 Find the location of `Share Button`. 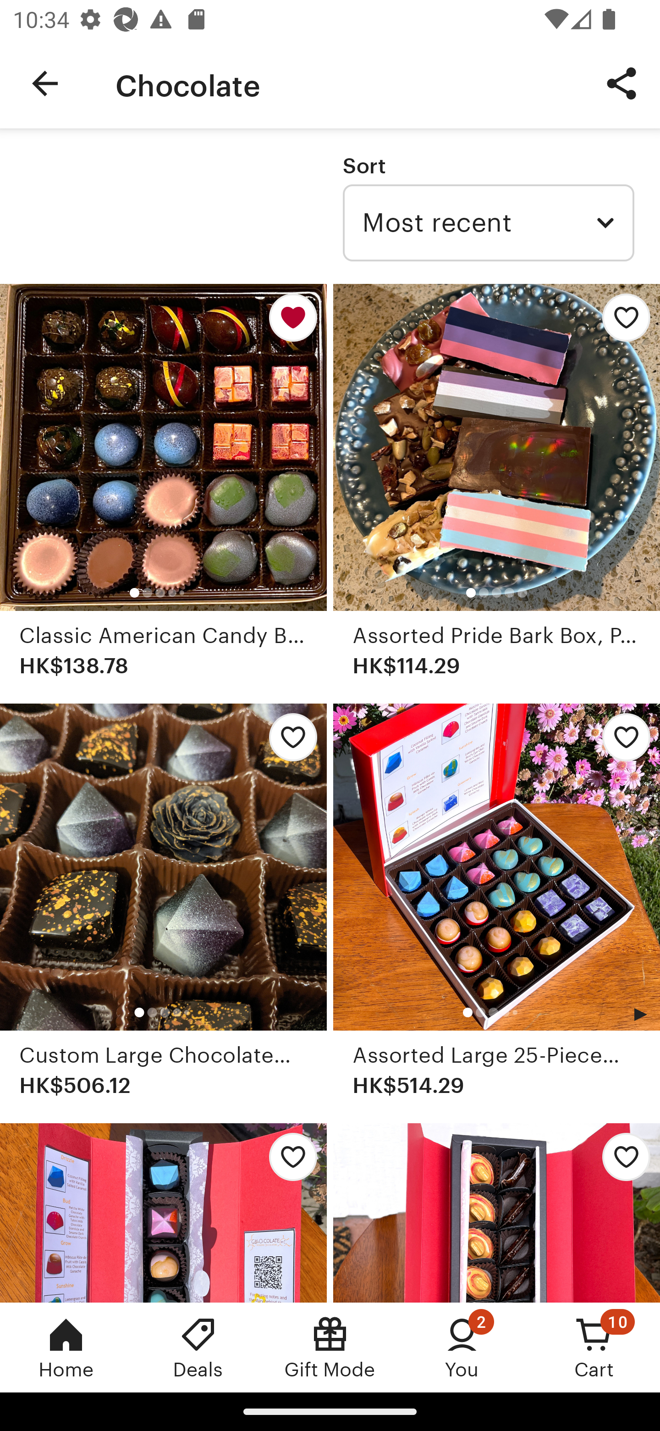

Share Button is located at coordinates (621, 83).